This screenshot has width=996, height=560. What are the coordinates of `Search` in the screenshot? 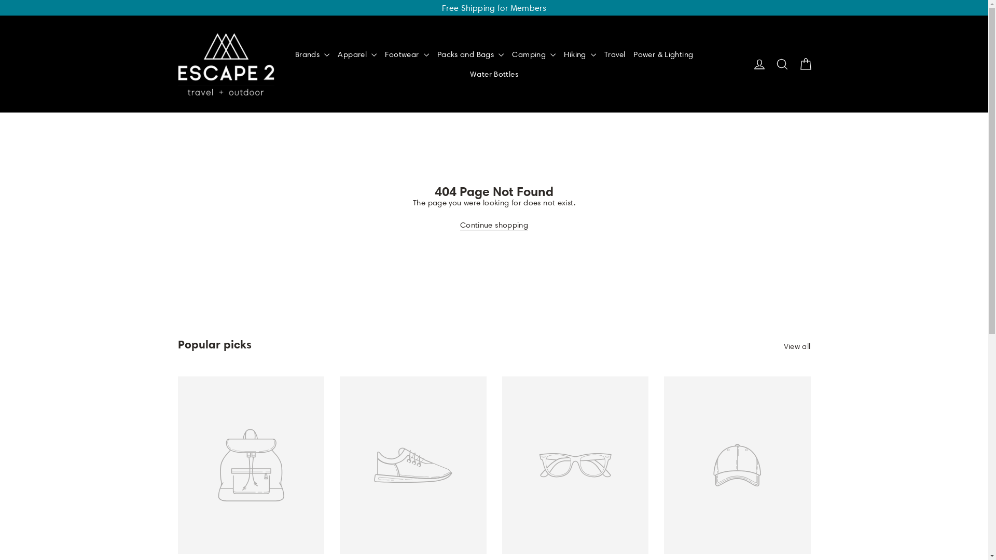 It's located at (782, 64).